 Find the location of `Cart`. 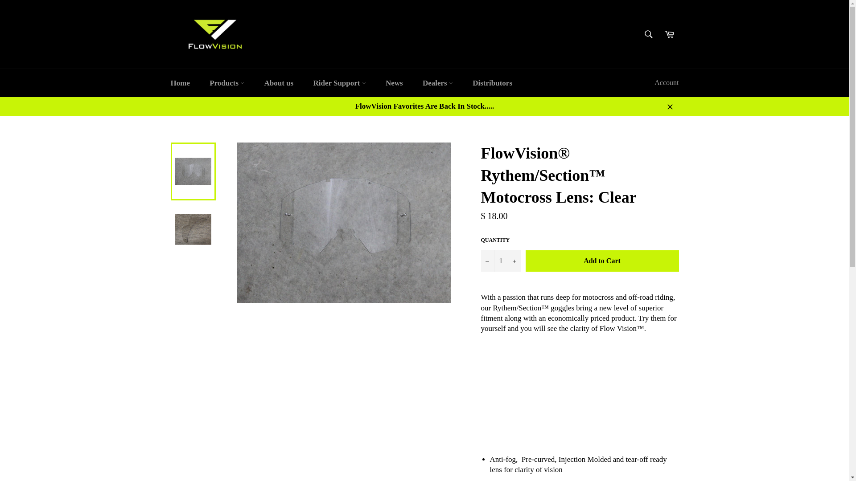

Cart is located at coordinates (669, 34).